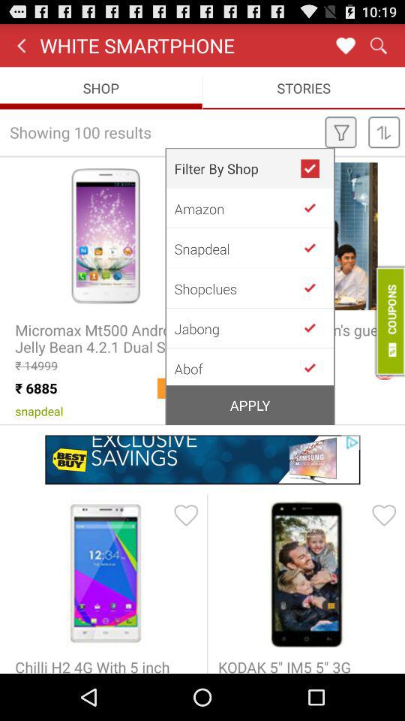 The width and height of the screenshot is (405, 721). What do you see at coordinates (237, 367) in the screenshot?
I see `click the abof item` at bounding box center [237, 367].